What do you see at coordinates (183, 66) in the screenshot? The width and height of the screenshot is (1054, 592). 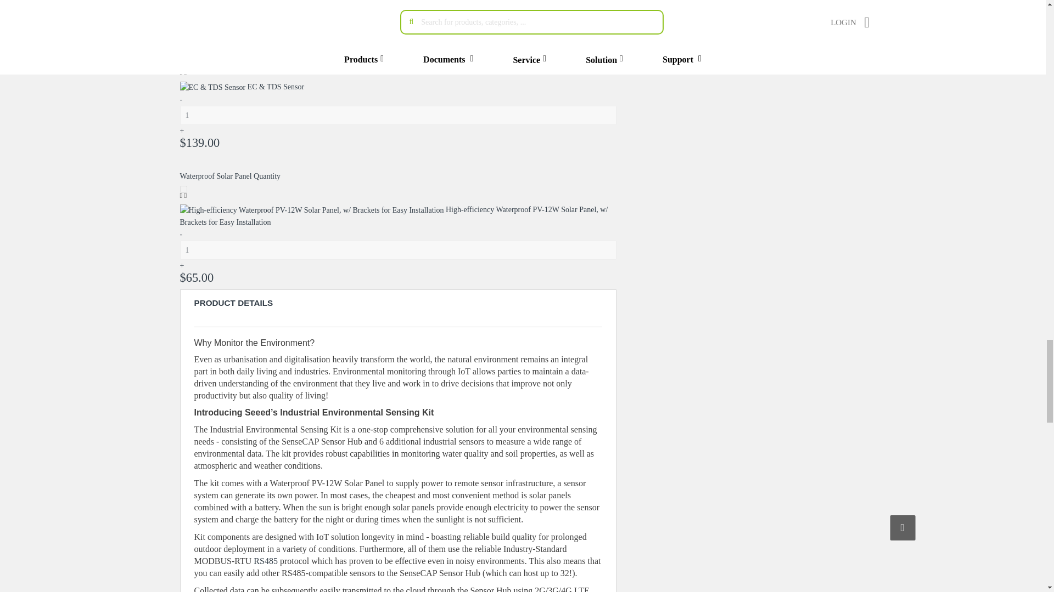 I see `132` at bounding box center [183, 66].